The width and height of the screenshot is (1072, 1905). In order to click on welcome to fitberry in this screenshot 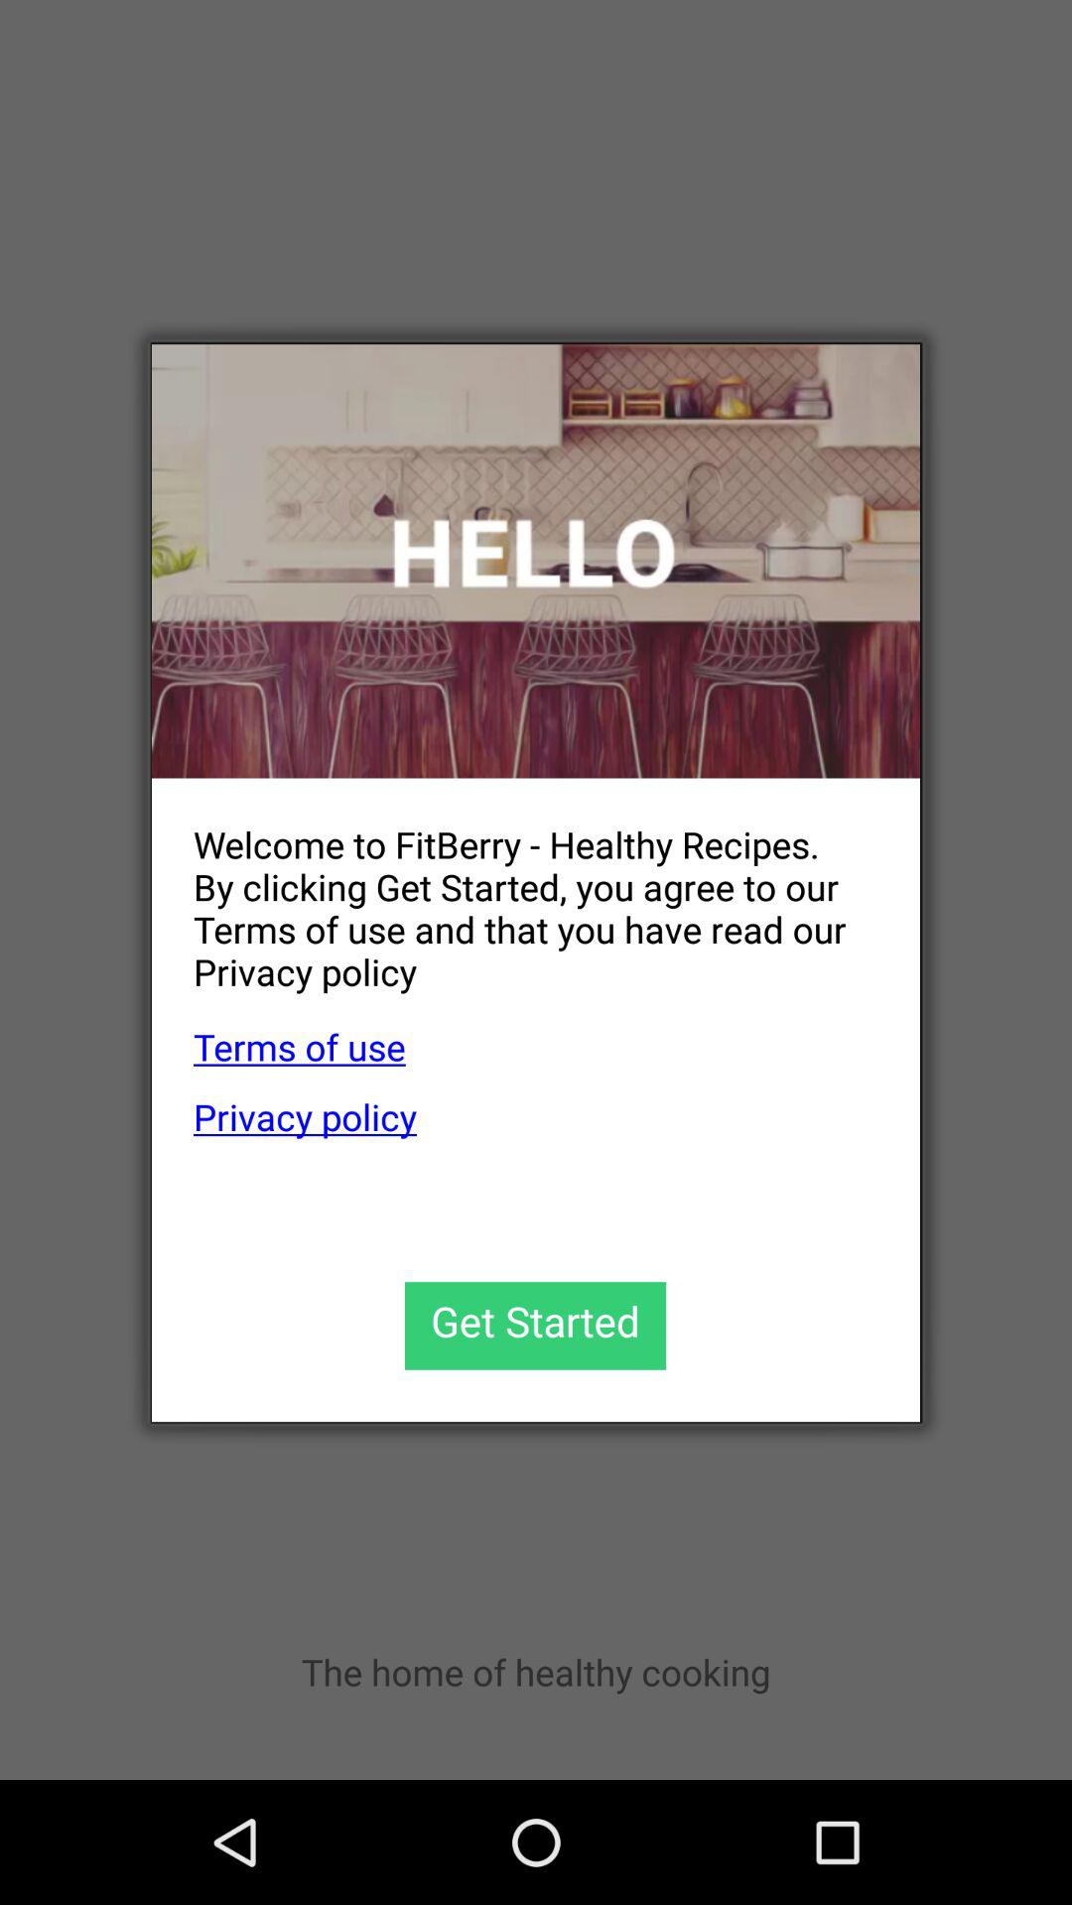, I will do `click(536, 562)`.